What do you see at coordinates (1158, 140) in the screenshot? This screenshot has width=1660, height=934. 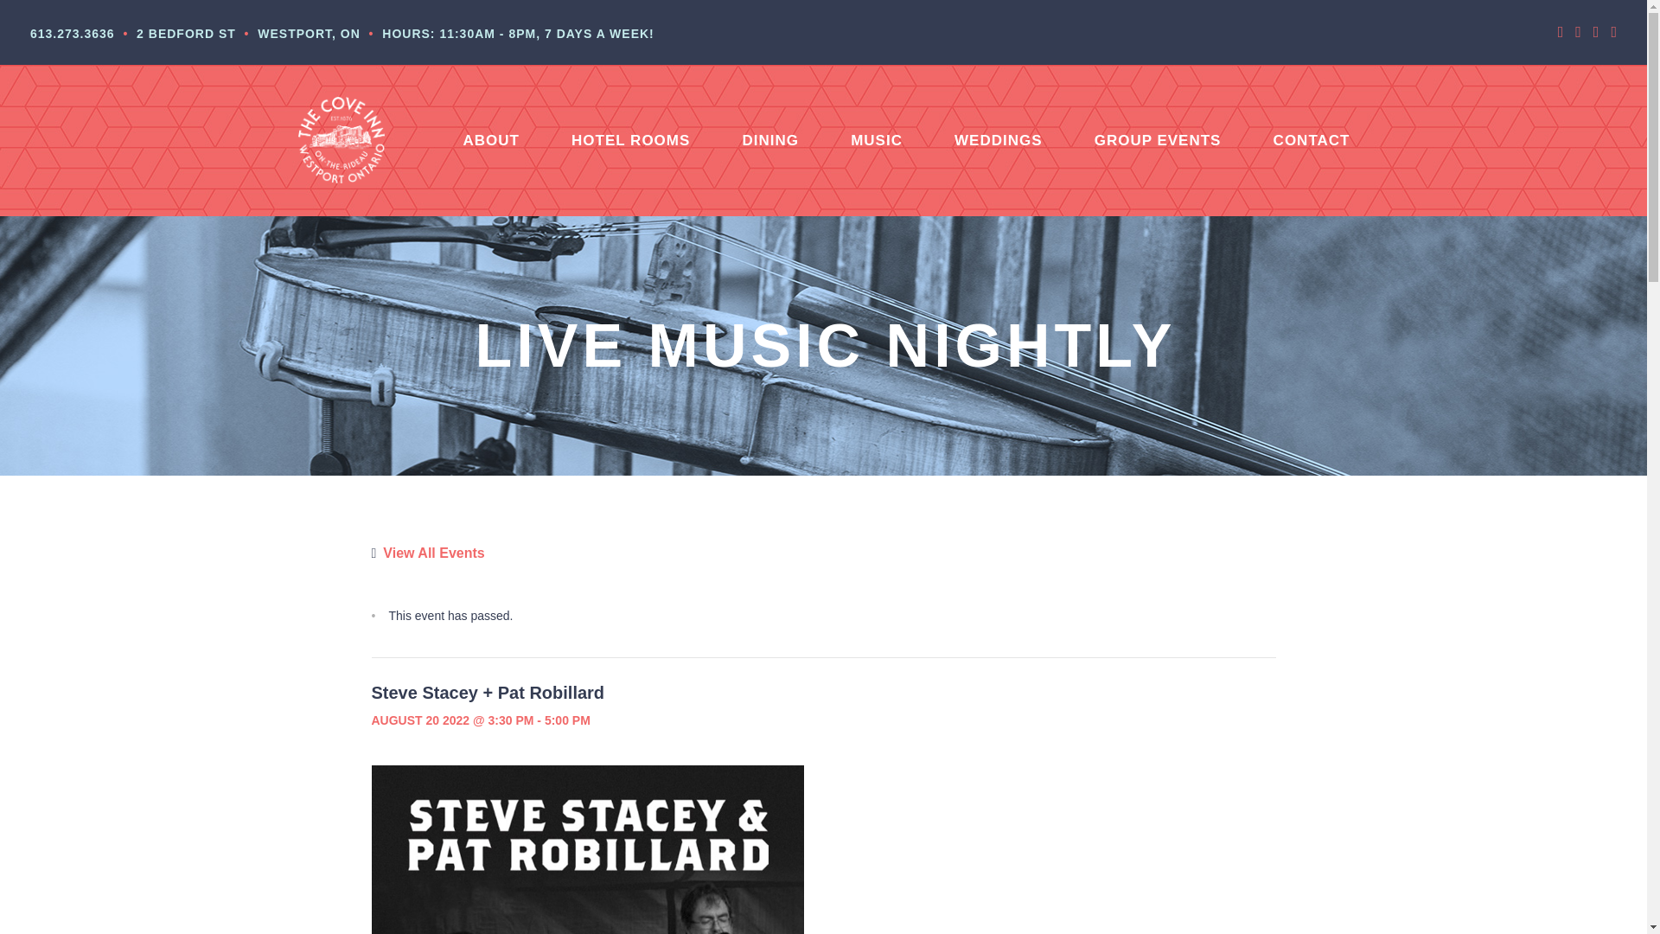 I see `GROUP EVENTS` at bounding box center [1158, 140].